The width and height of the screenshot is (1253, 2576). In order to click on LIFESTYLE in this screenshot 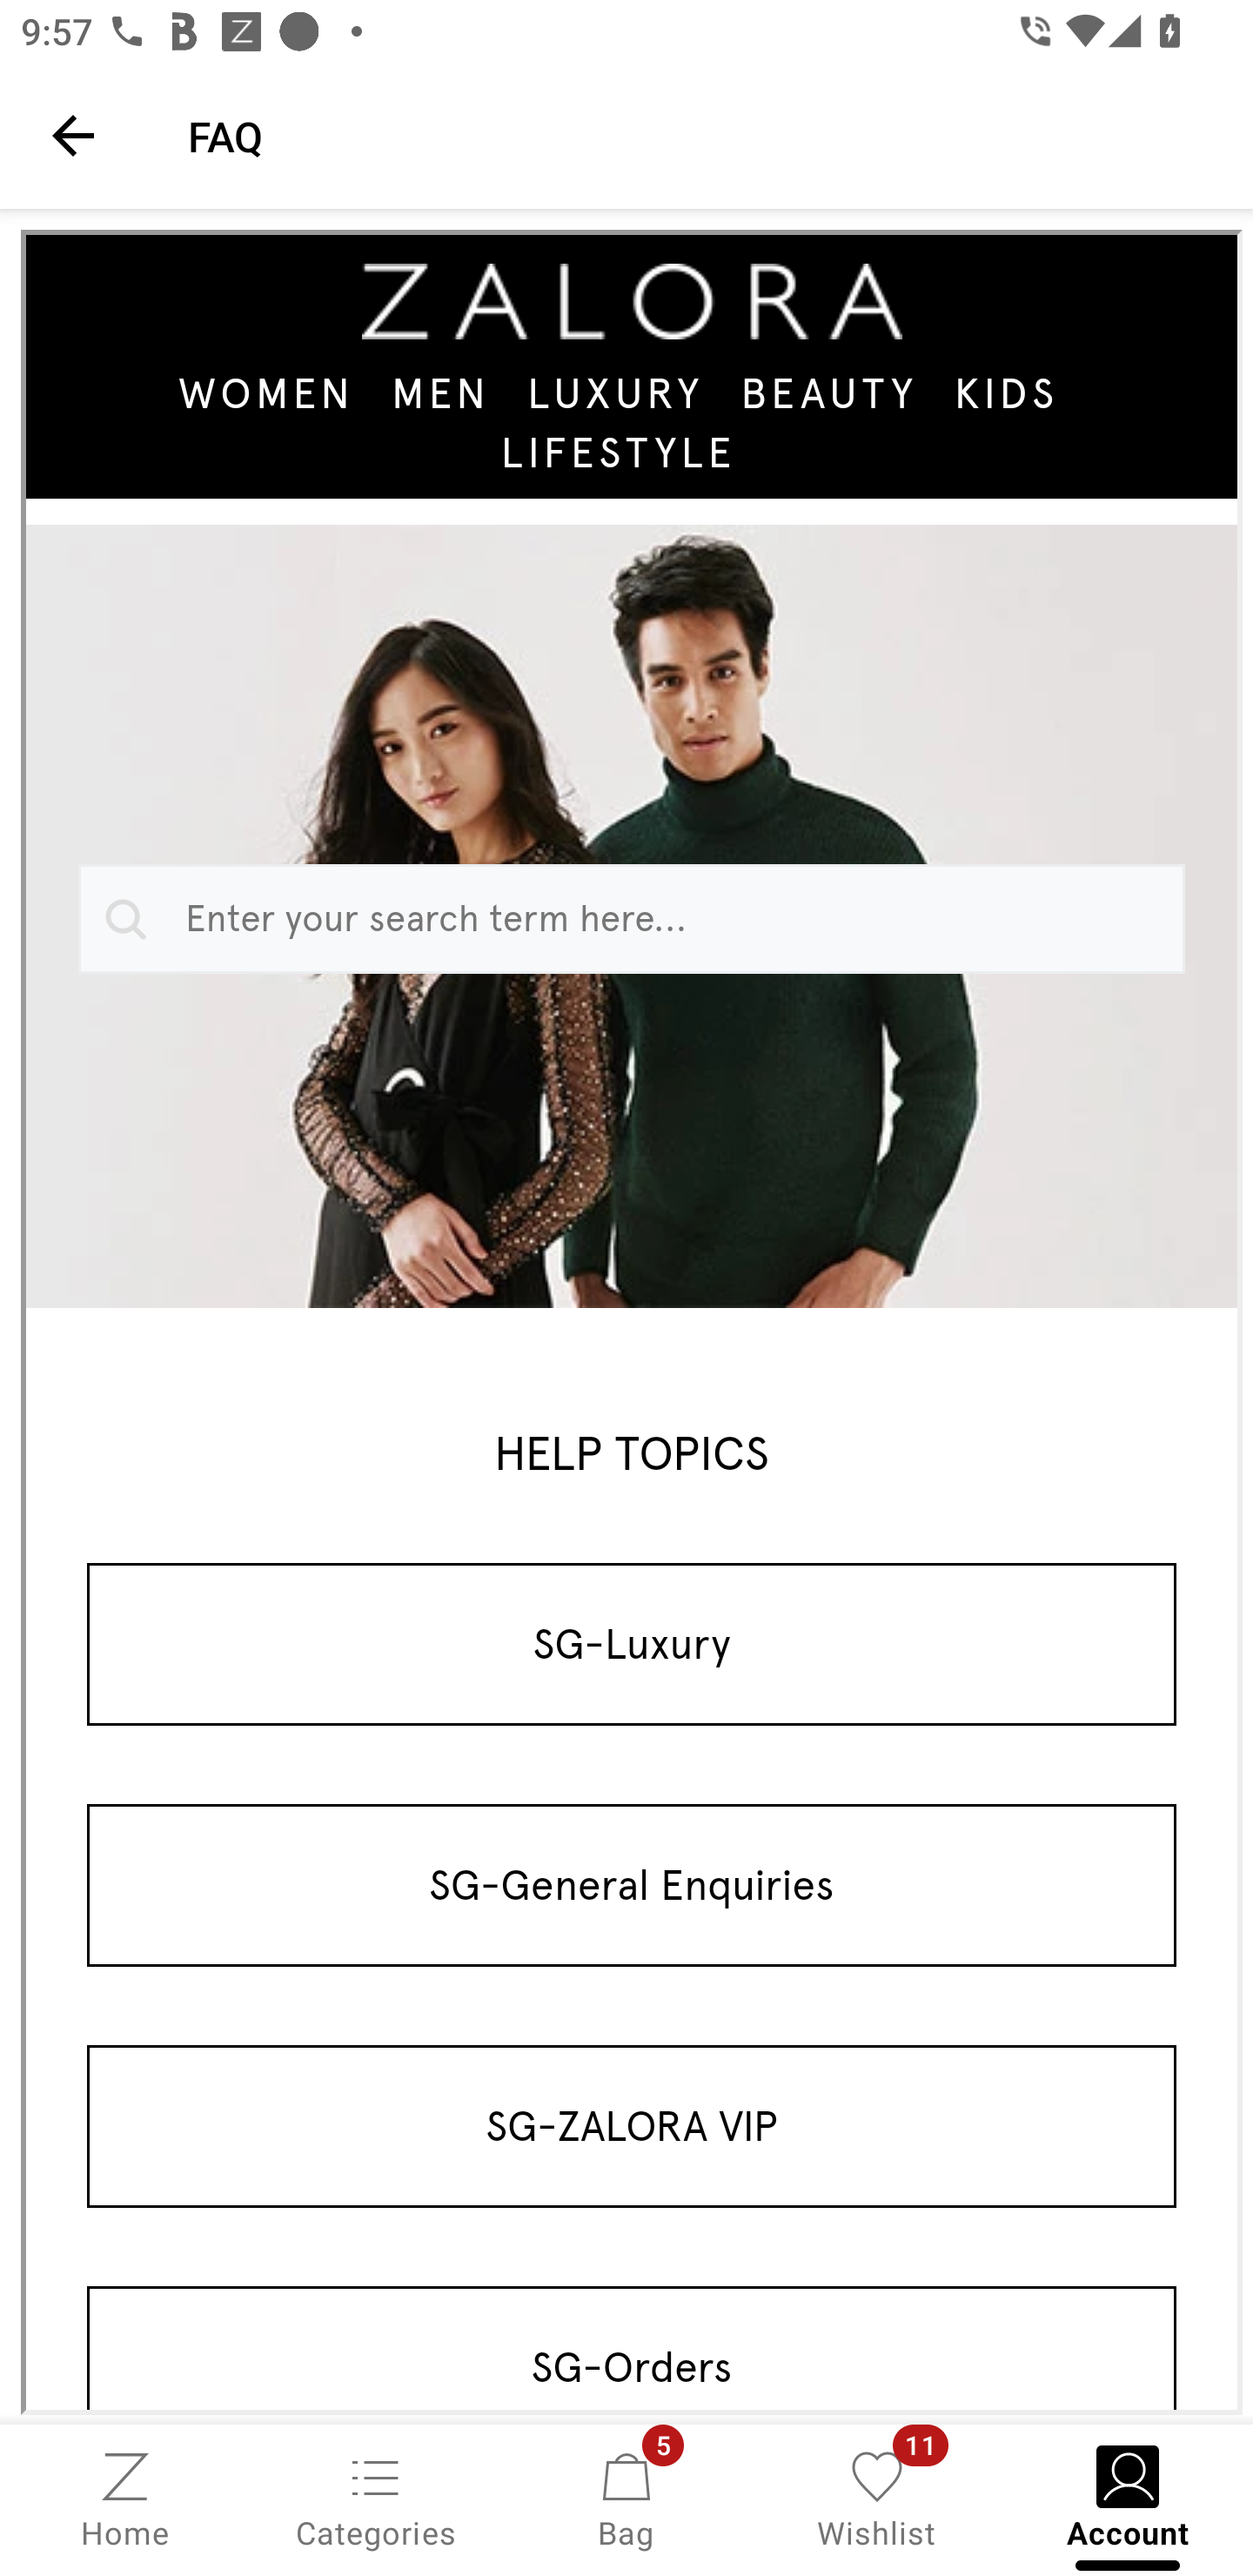, I will do `click(619, 451)`.